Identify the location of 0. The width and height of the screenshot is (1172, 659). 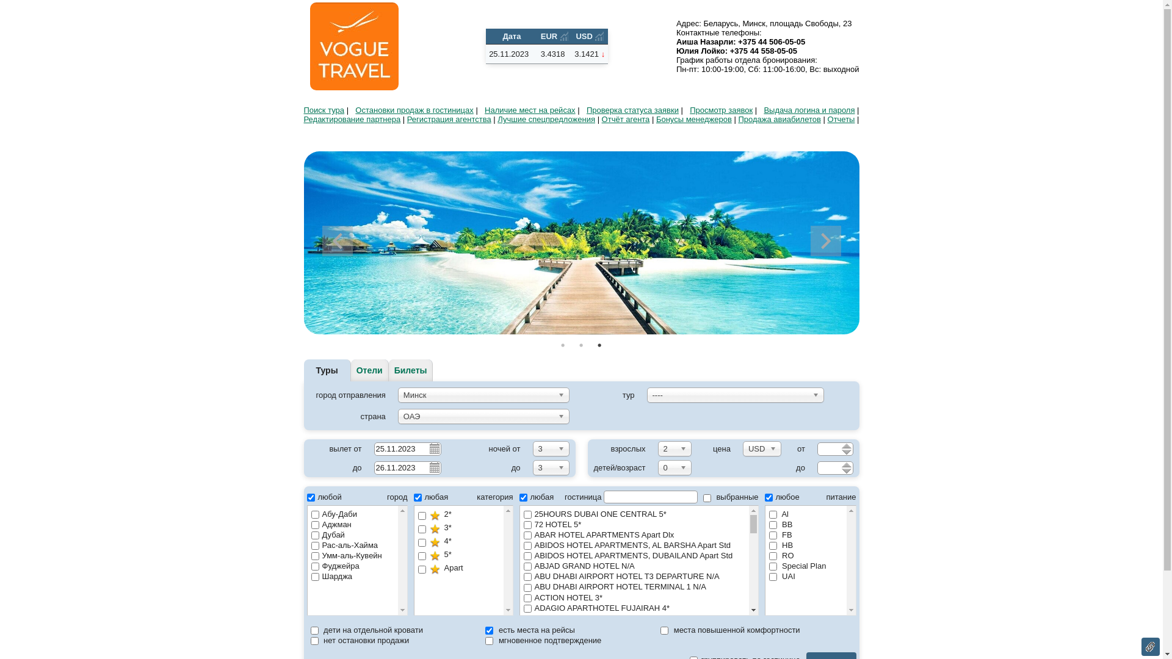
(675, 467).